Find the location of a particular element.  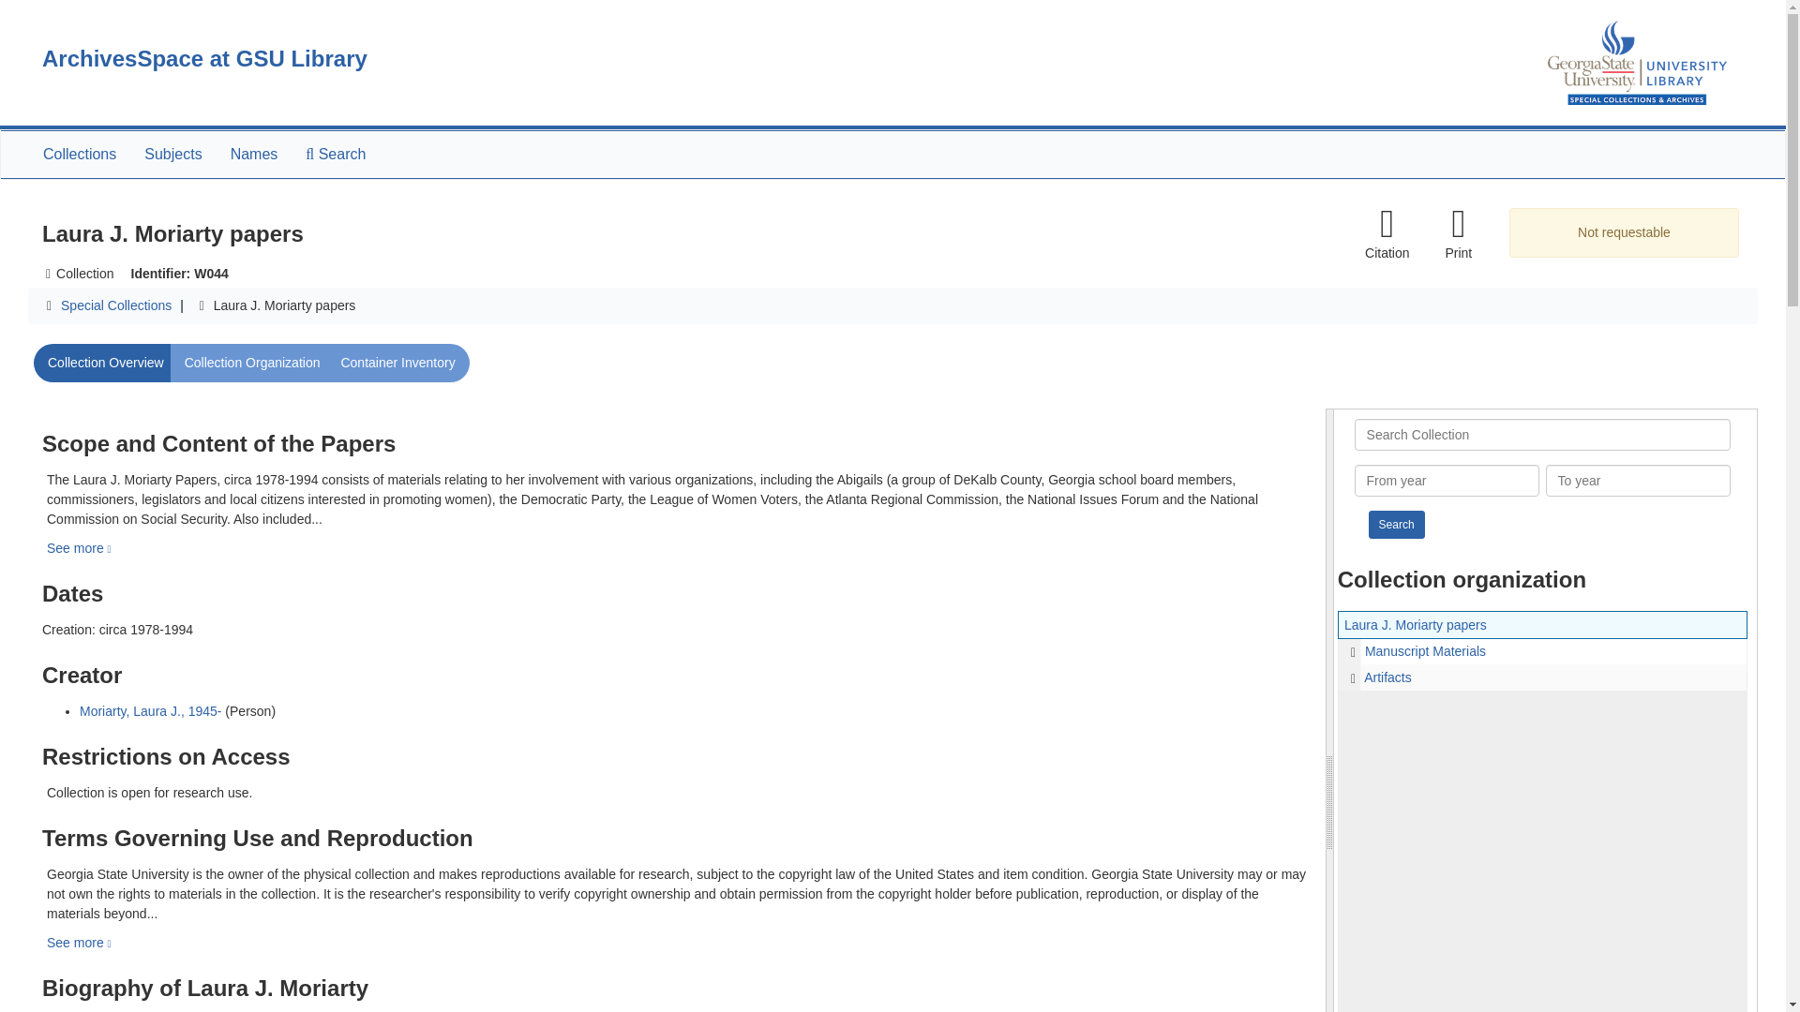

Collection Overview is located at coordinates (106, 364).